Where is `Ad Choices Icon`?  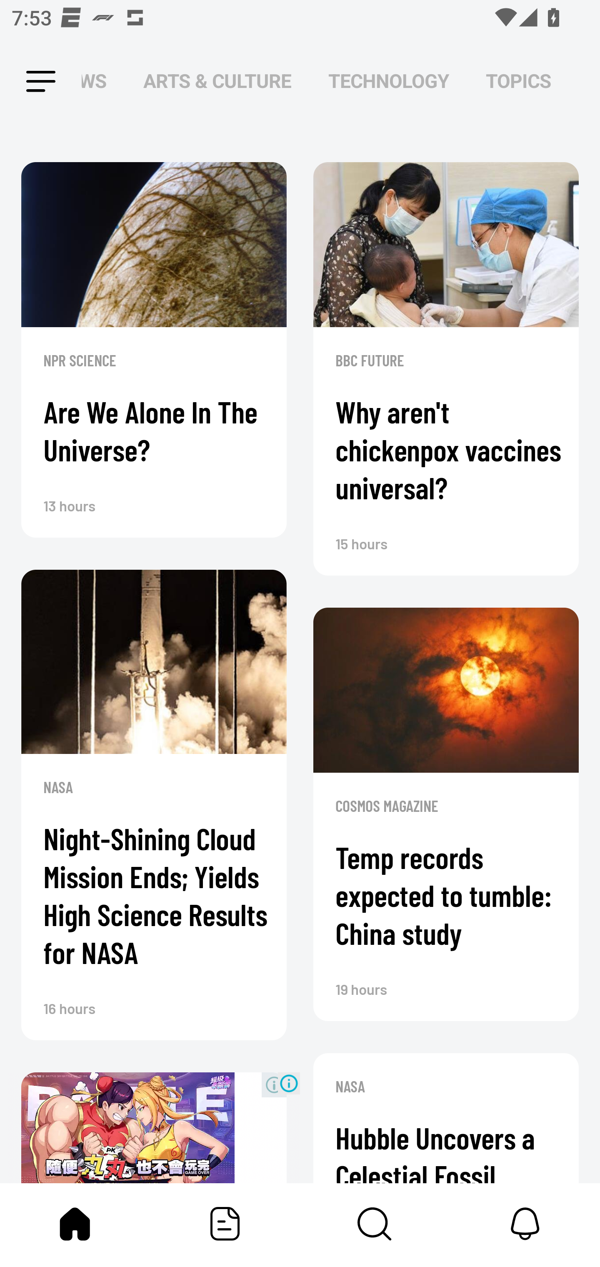 Ad Choices Icon is located at coordinates (289, 1083).